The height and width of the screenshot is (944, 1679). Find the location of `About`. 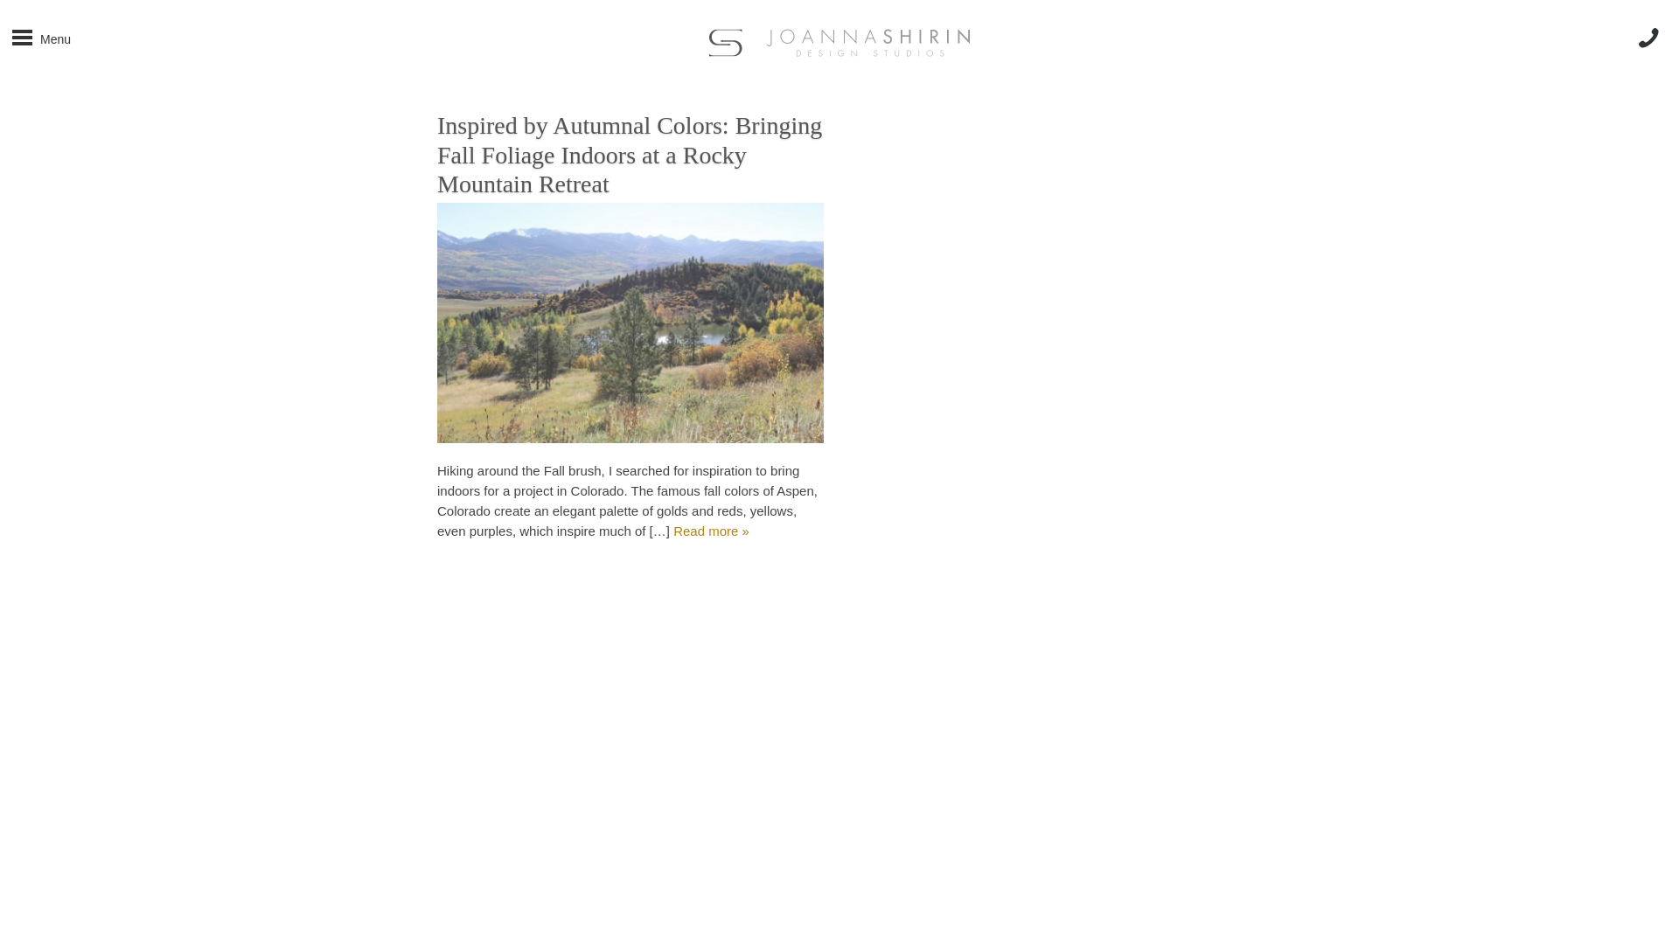

About is located at coordinates (13, 53).